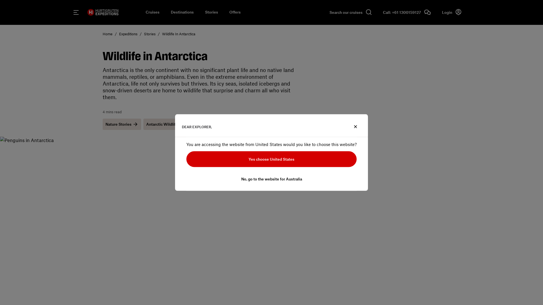 Image resolution: width=543 pixels, height=305 pixels. Describe the element at coordinates (407, 12) in the screenshot. I see `Call: +61 1300159127` at that location.